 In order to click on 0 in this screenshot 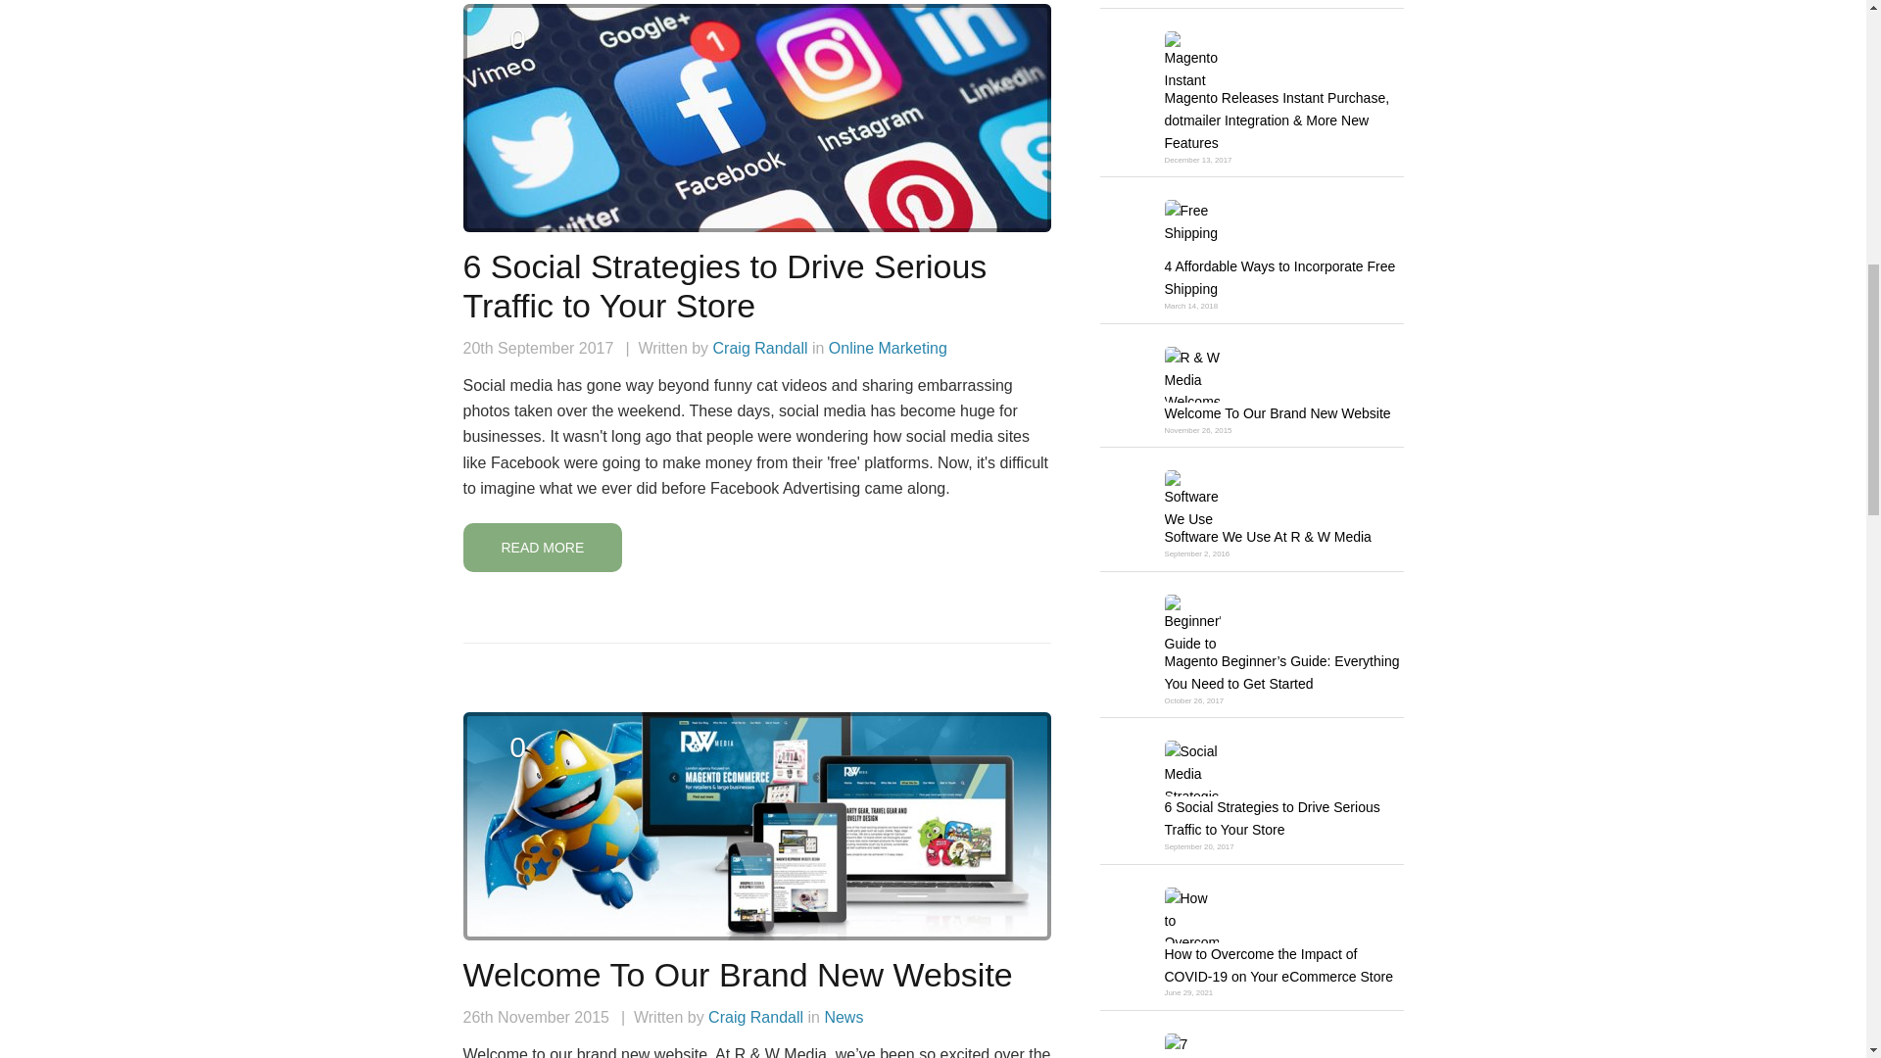, I will do `click(517, 49)`.